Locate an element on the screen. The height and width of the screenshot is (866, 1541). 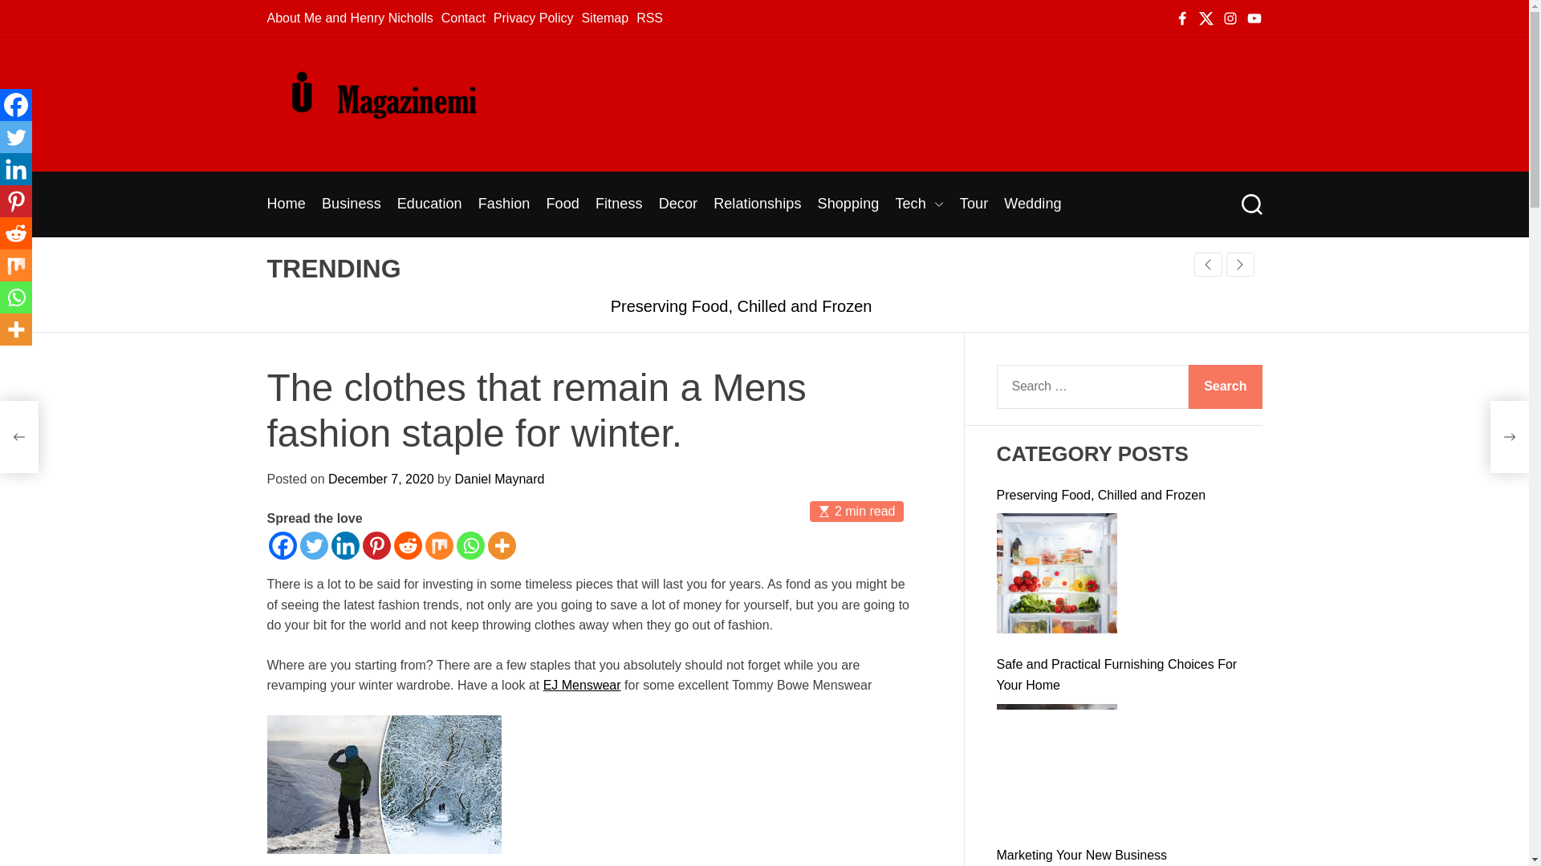
instagram is located at coordinates (1230, 18).